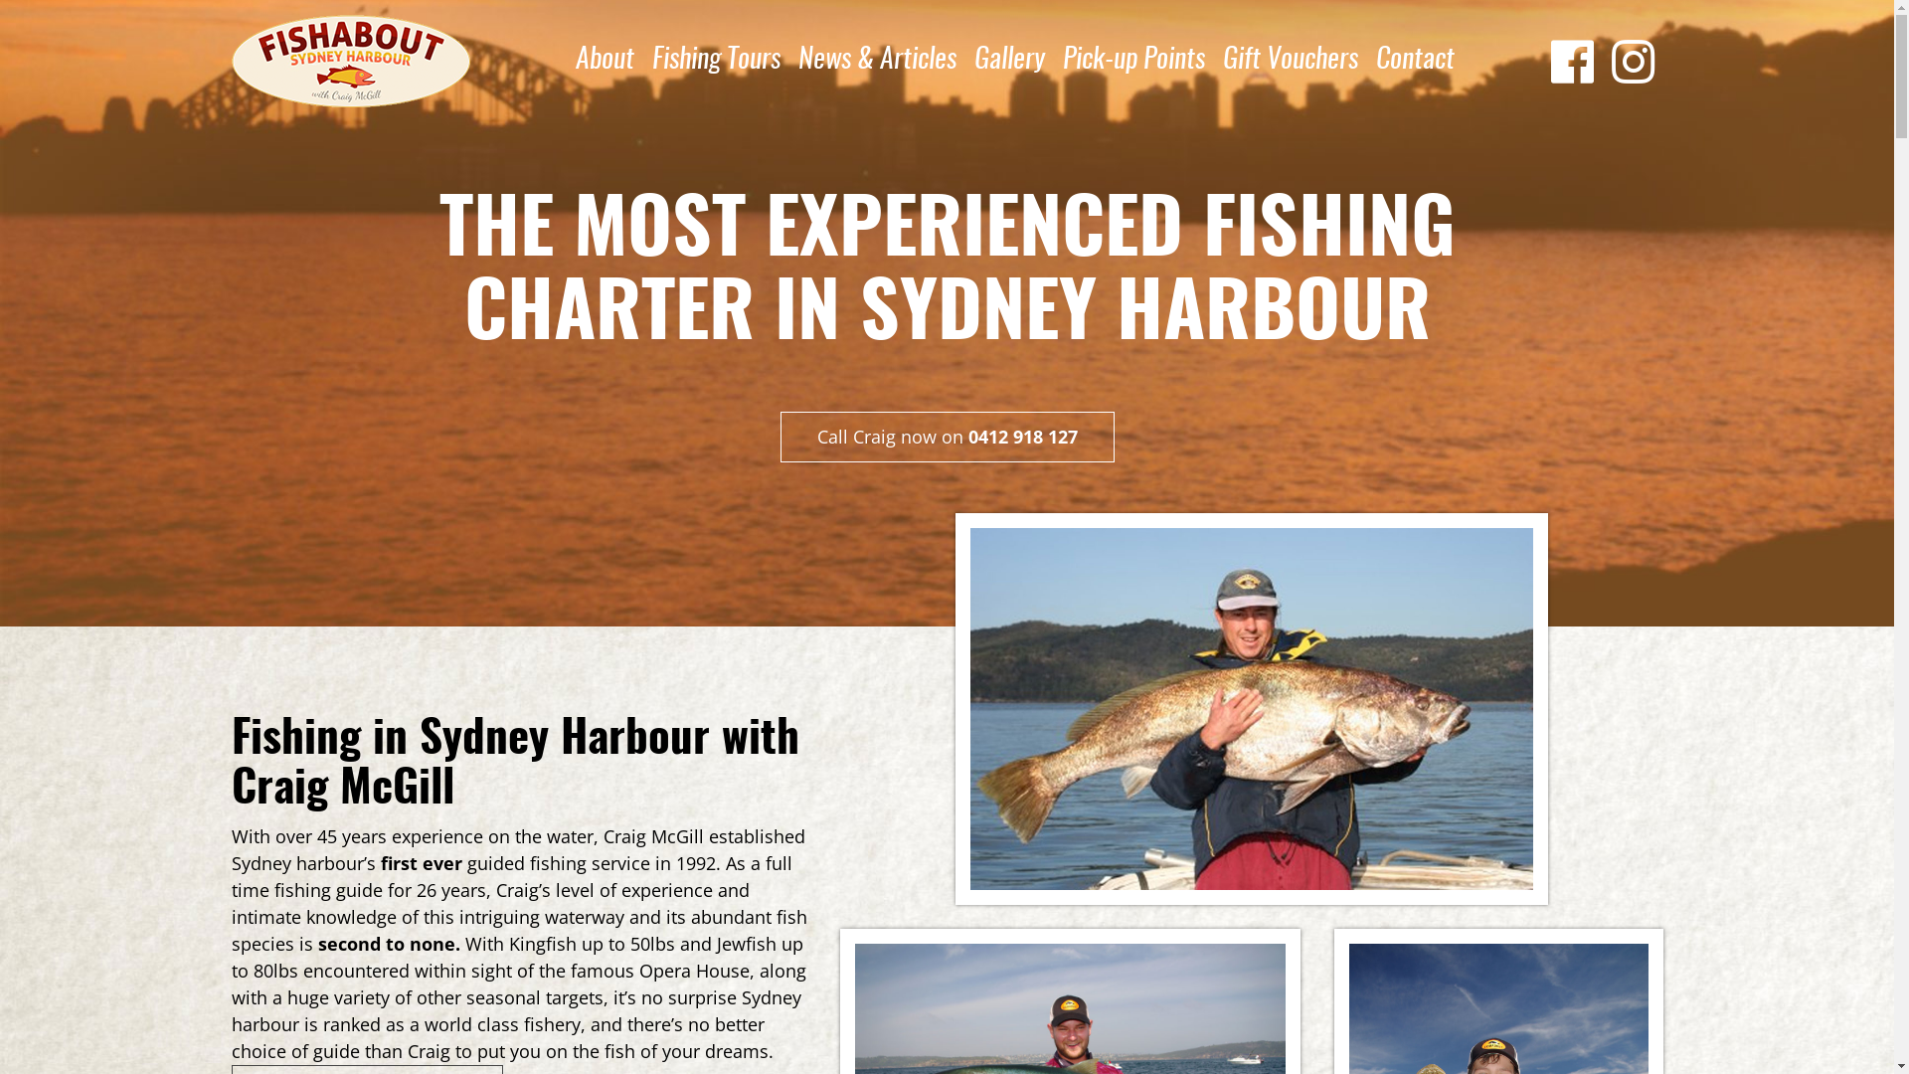  I want to click on Contact, so click(1414, 61).